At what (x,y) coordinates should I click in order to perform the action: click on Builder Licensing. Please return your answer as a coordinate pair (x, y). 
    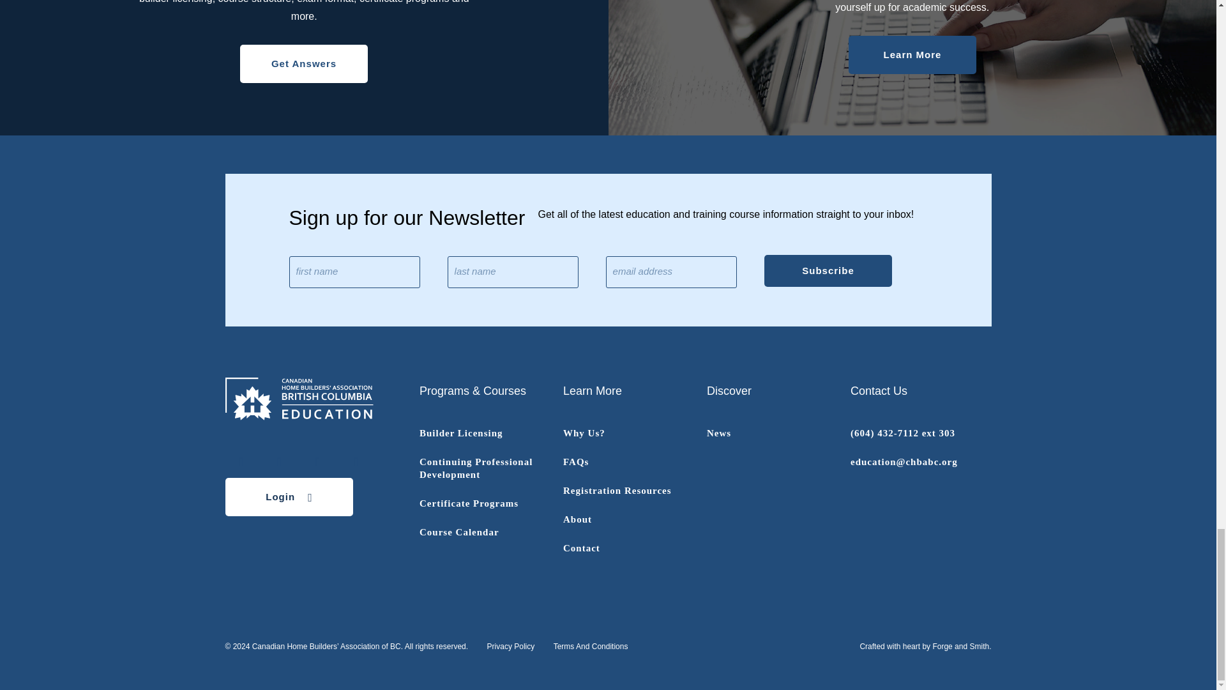
    Looking at the image, I should click on (461, 433).